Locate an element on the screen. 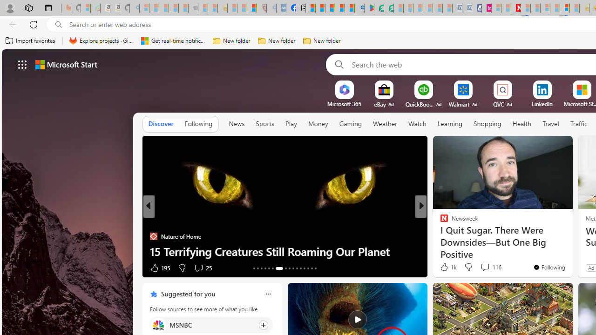  The Weather Channel - MSN - Sleeping is located at coordinates (164, 8).